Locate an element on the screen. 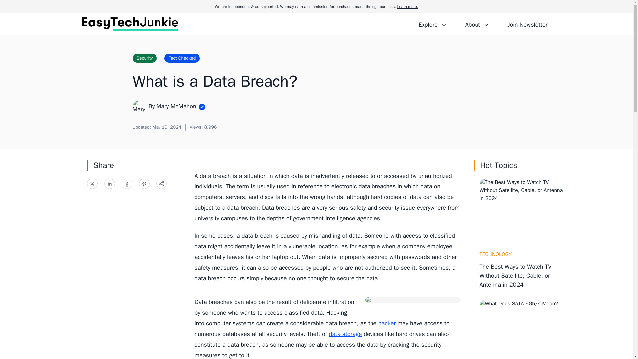 The height and width of the screenshot is (359, 638). Explore is located at coordinates (433, 24).